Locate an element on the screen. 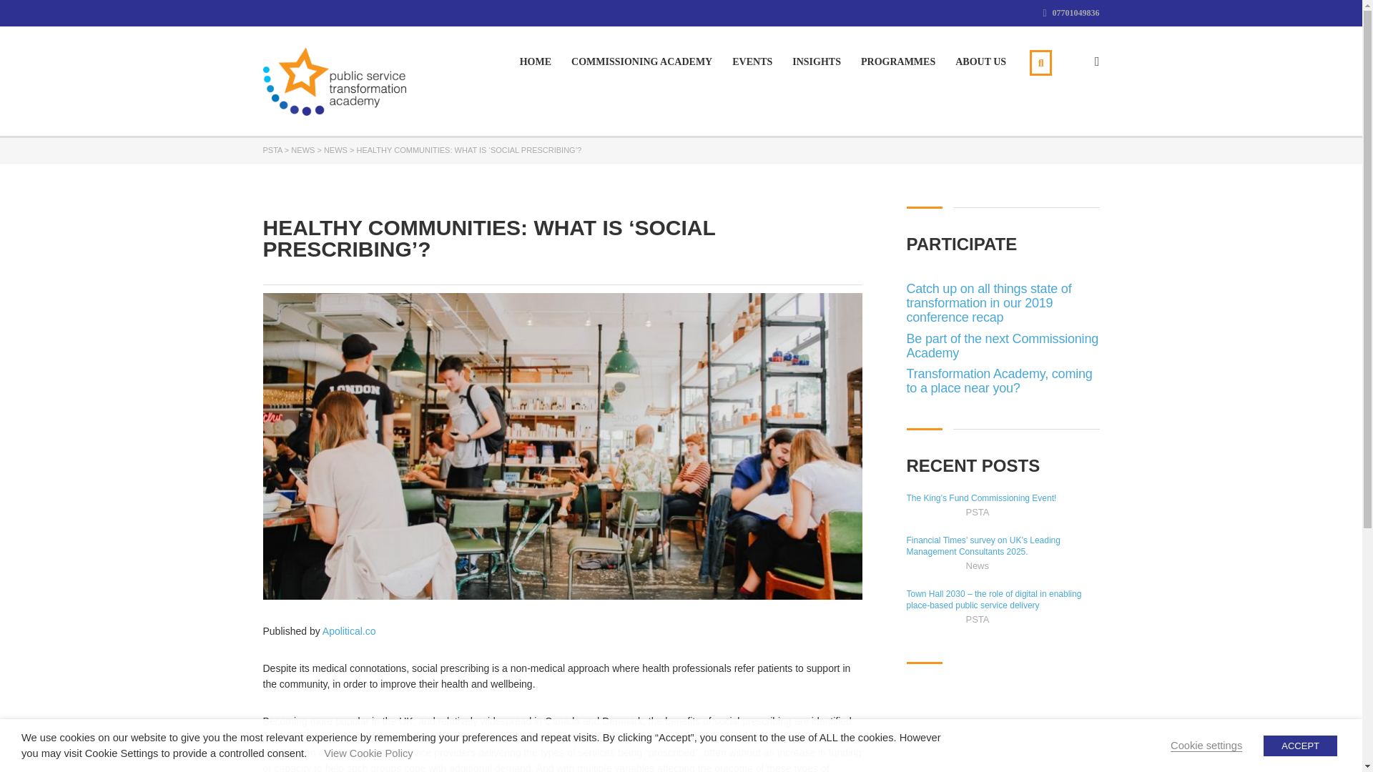  HOME is located at coordinates (536, 61).